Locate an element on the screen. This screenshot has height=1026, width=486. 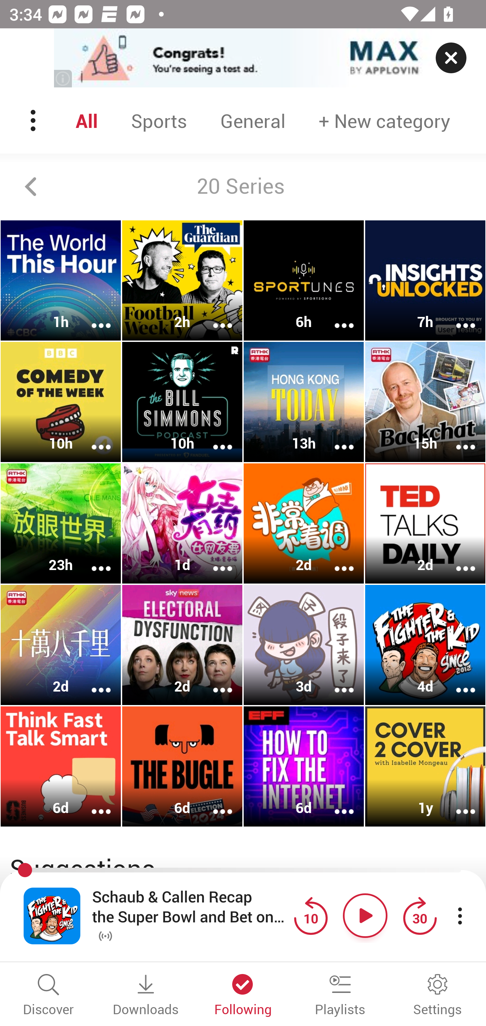
More options is located at coordinates (92, 803).